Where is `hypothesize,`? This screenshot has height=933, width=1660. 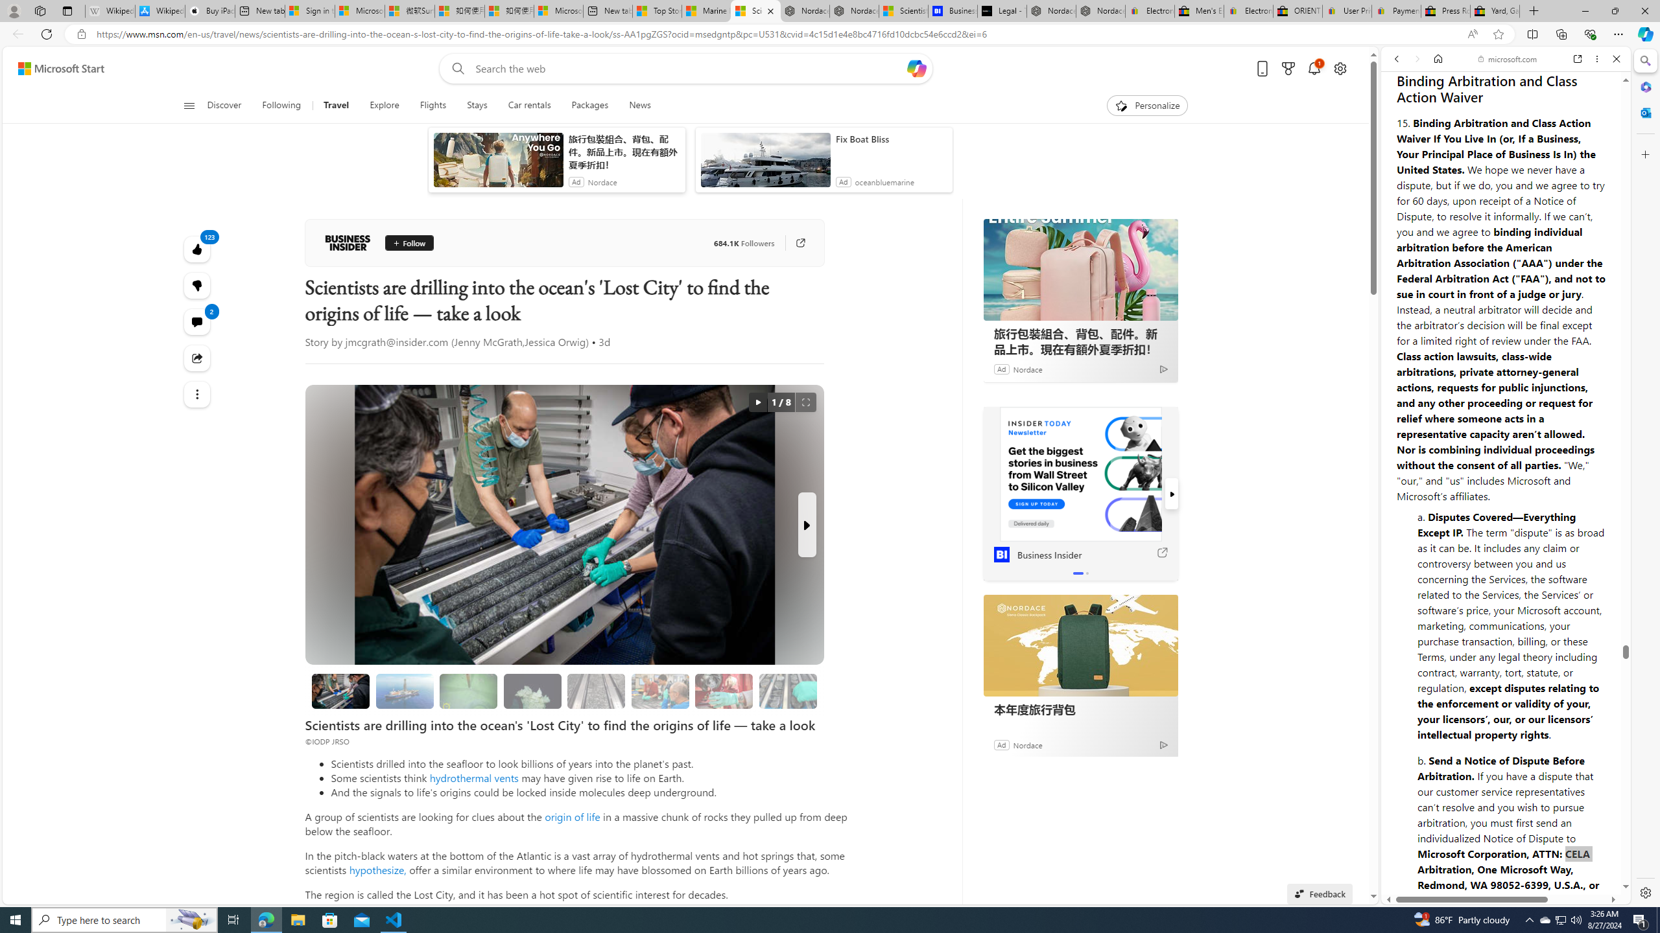 hypothesize, is located at coordinates (377, 870).